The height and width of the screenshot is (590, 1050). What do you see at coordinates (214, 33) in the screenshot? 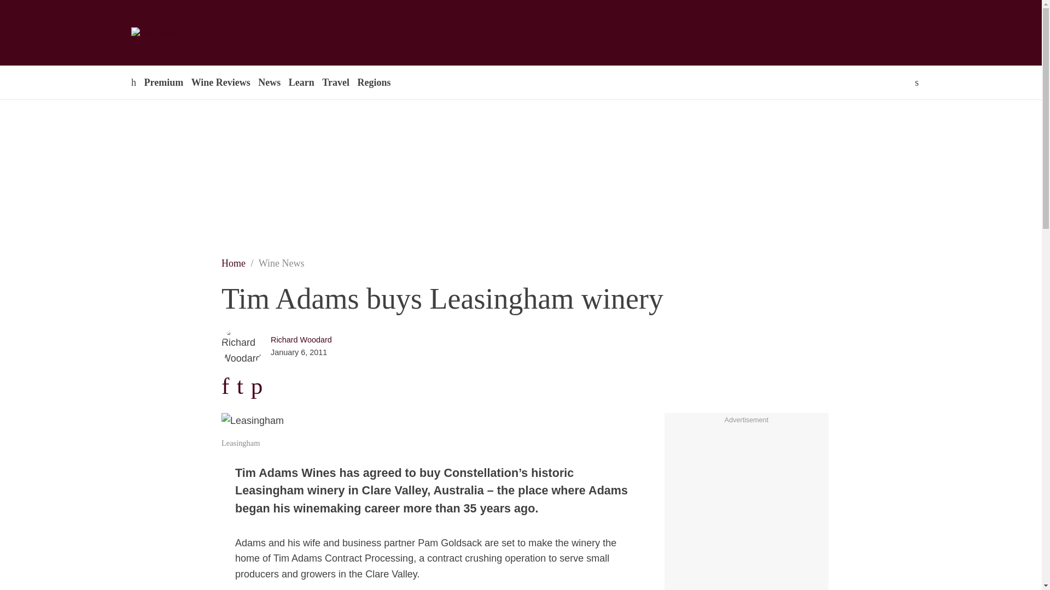
I see `Decanter` at bounding box center [214, 33].